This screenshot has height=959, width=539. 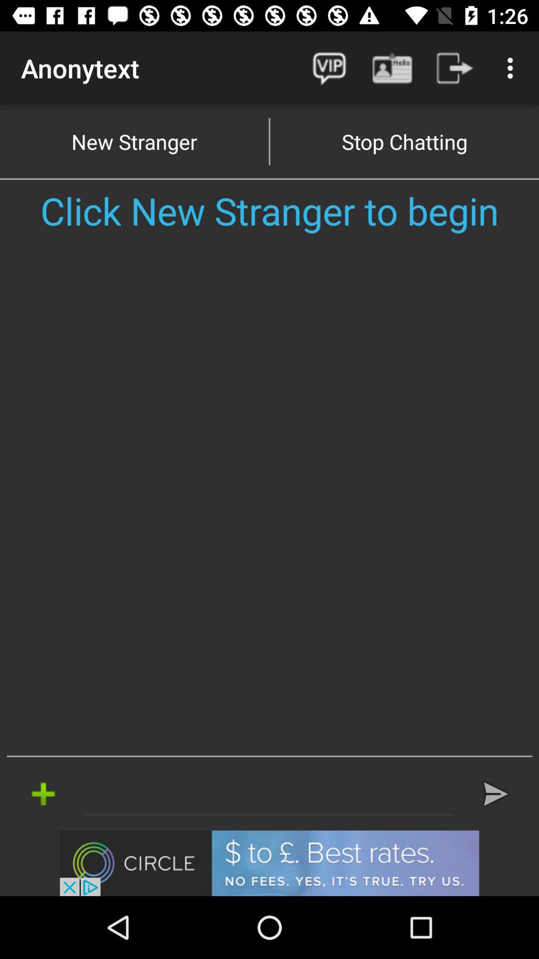 What do you see at coordinates (269, 794) in the screenshot?
I see `text field` at bounding box center [269, 794].